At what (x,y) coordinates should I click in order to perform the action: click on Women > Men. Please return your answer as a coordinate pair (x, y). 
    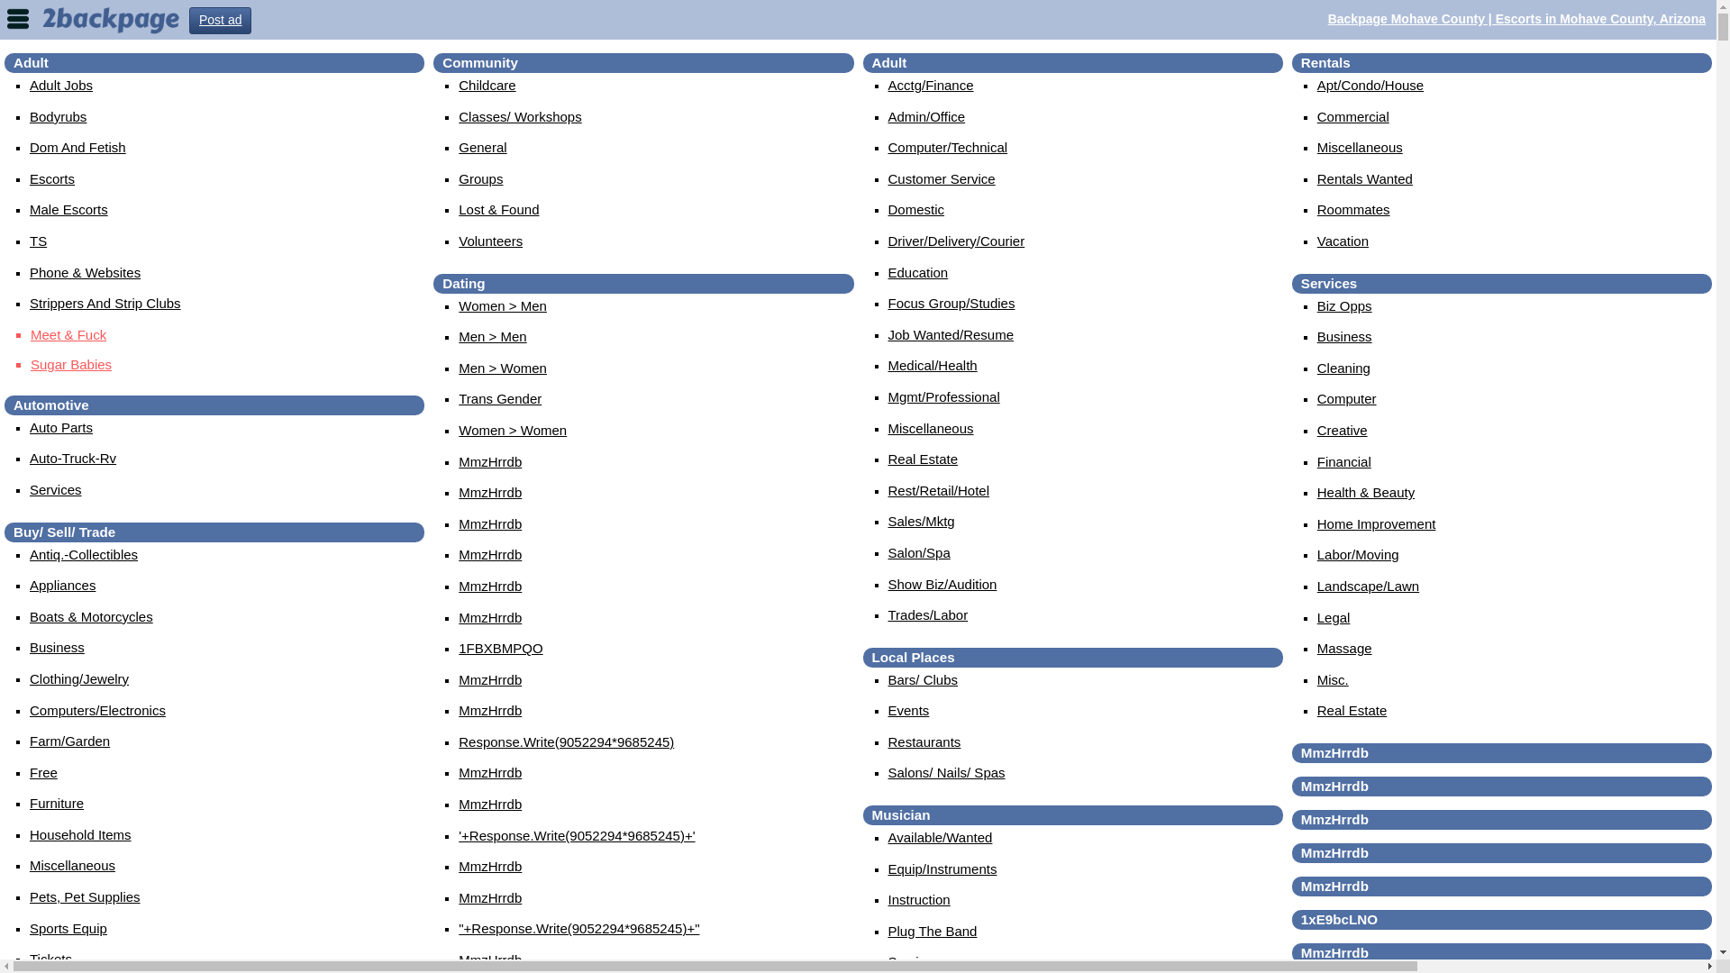
    Looking at the image, I should click on (503, 306).